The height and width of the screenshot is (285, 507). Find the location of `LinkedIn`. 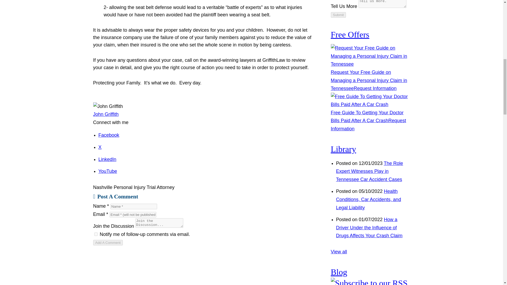

LinkedIn is located at coordinates (107, 159).